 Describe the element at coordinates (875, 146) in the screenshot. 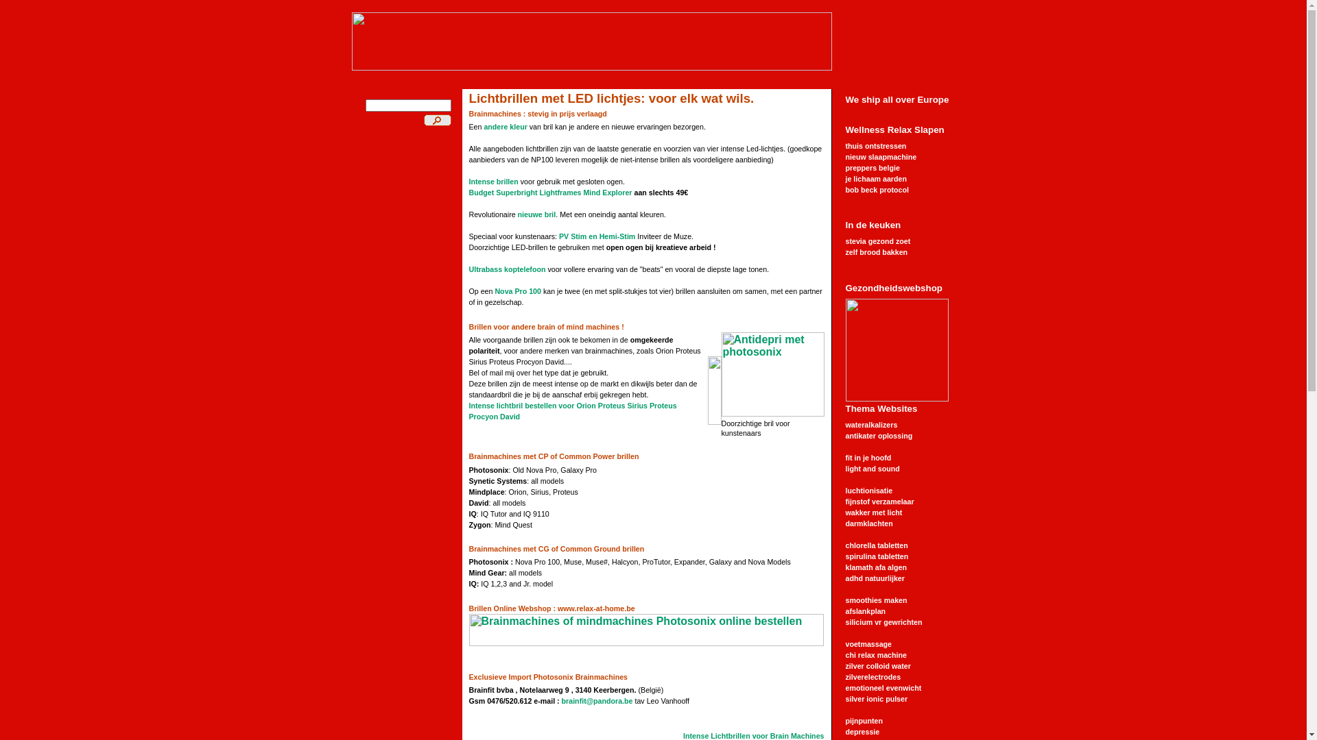

I see `thuis ontstressen` at that location.